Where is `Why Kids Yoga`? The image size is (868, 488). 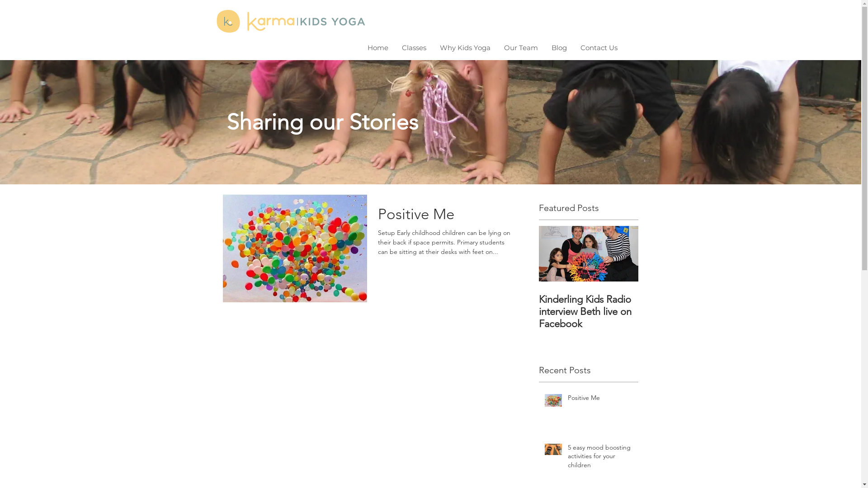
Why Kids Yoga is located at coordinates (465, 48).